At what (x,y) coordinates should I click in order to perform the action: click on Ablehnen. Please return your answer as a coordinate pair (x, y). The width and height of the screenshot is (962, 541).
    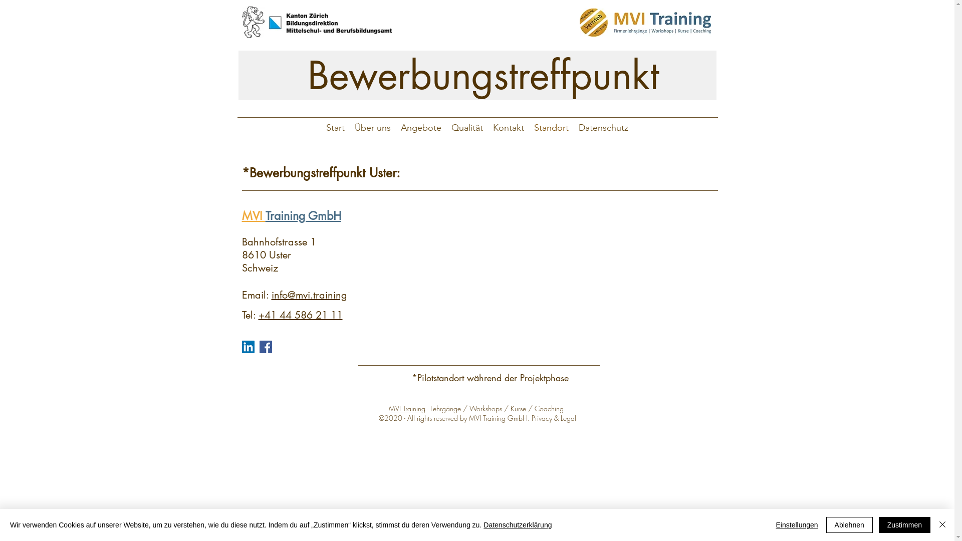
    Looking at the image, I should click on (850, 525).